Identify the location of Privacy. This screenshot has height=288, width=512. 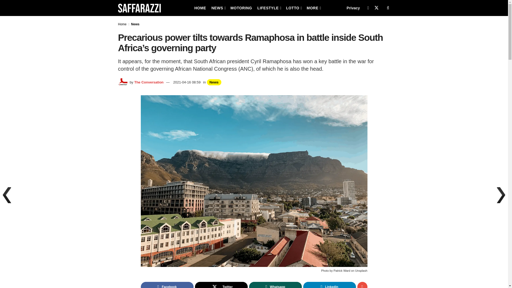
(353, 8).